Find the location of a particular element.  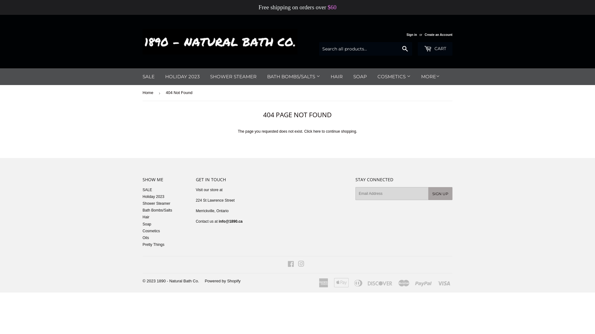

SALE is located at coordinates (148, 190).